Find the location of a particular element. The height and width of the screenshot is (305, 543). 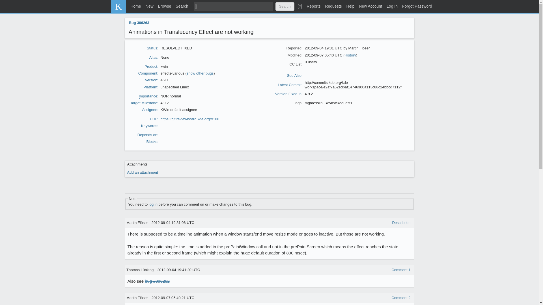

Latest Commit: is located at coordinates (290, 85).